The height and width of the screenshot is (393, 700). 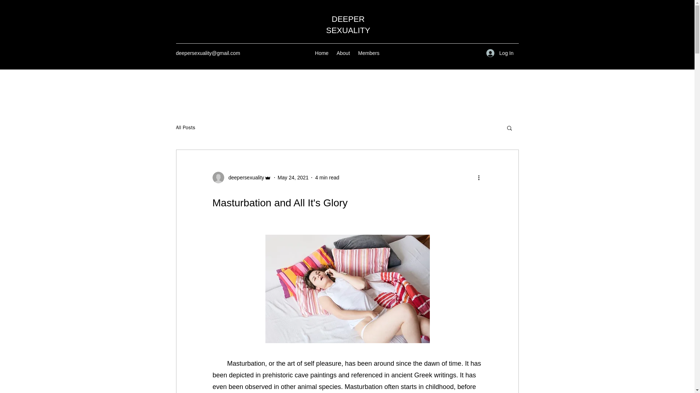 What do you see at coordinates (369, 53) in the screenshot?
I see `Members` at bounding box center [369, 53].